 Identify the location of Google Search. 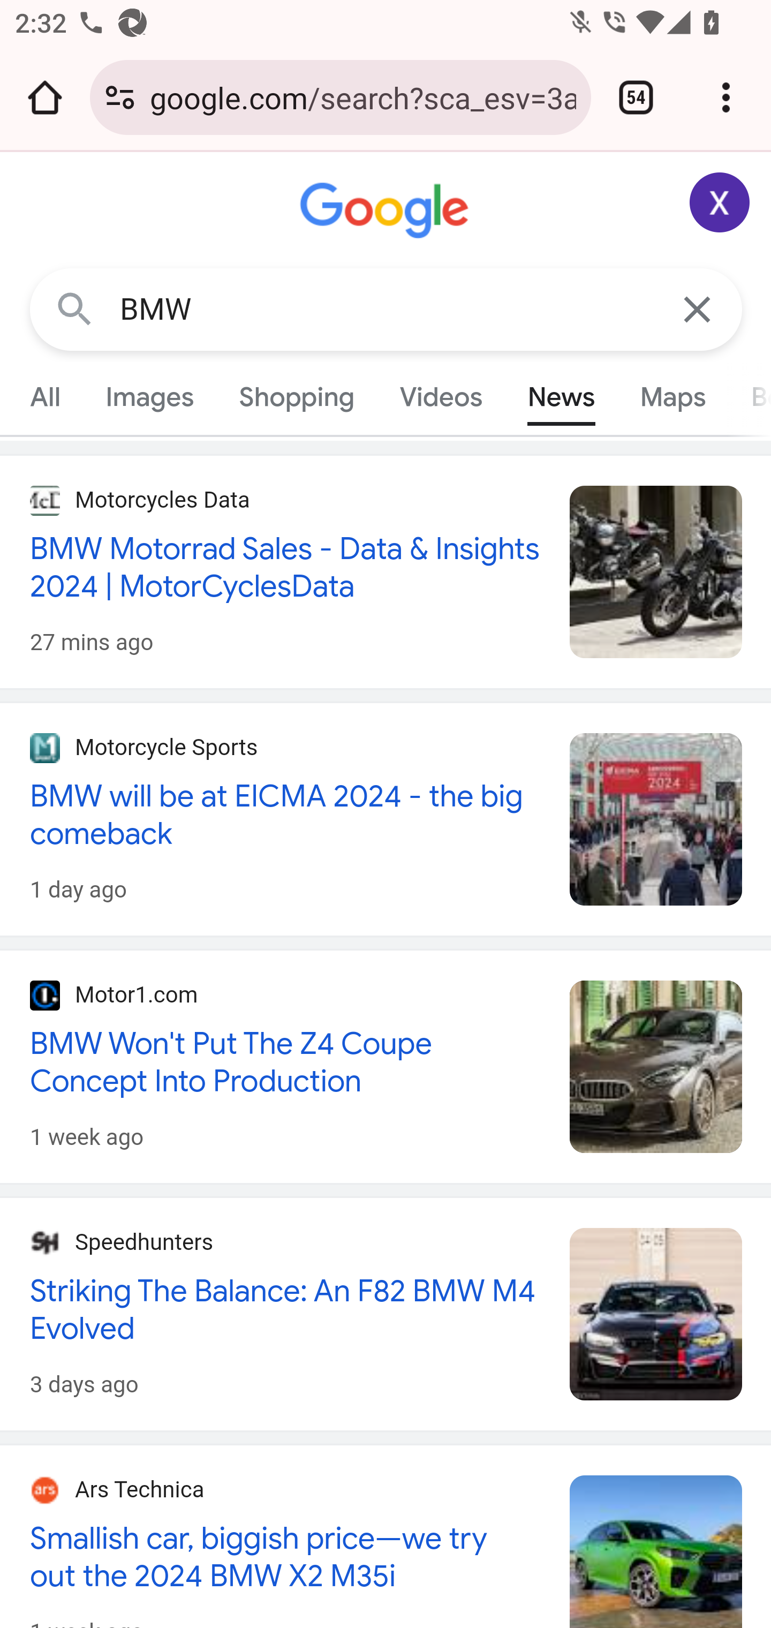
(75, 308).